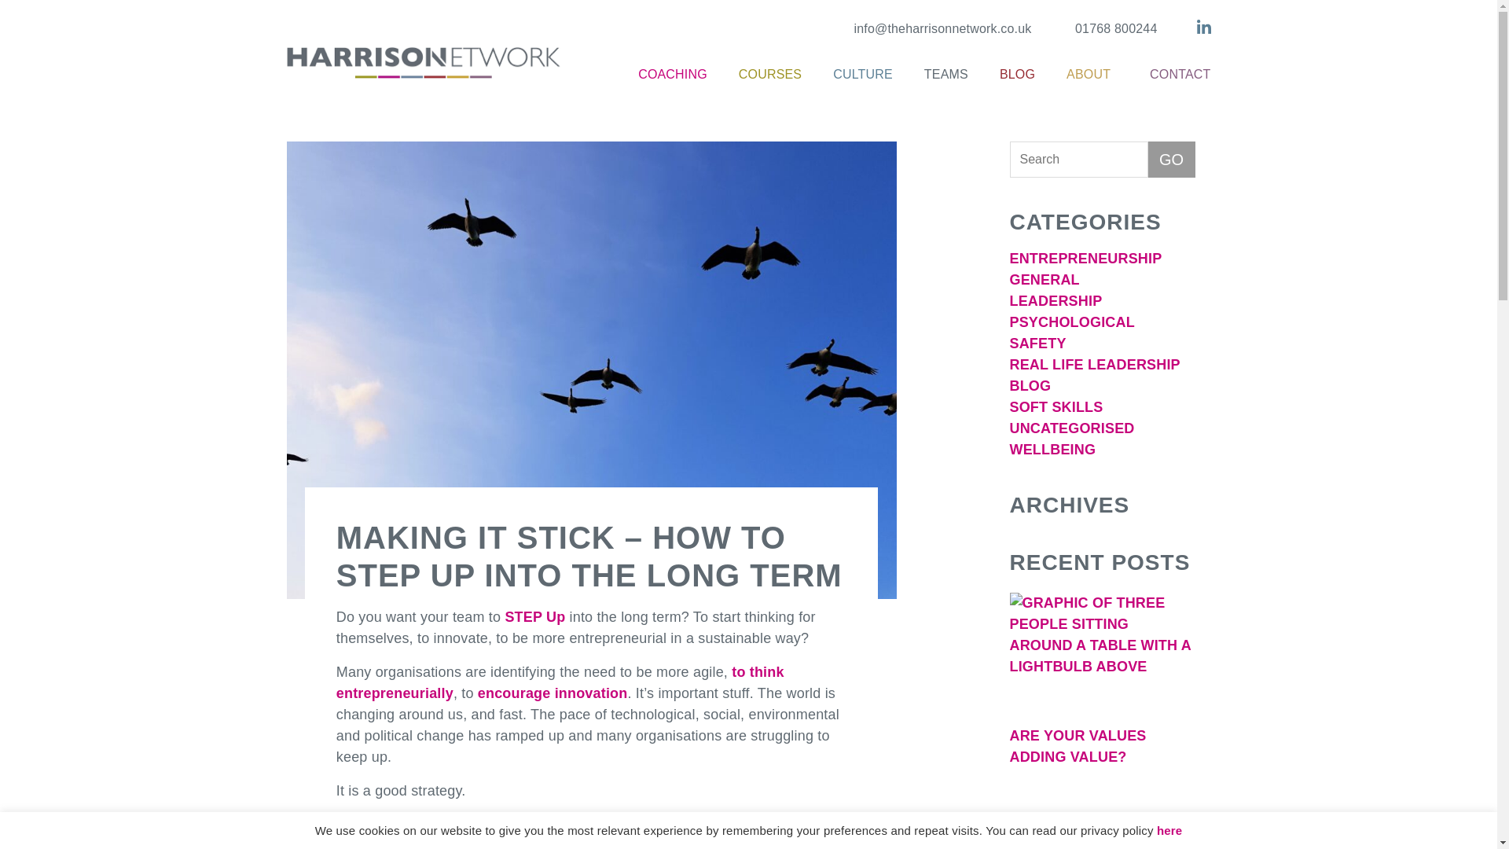 Image resolution: width=1509 pixels, height=849 pixels. Describe the element at coordinates (1052, 450) in the screenshot. I see `WELLBEING` at that location.